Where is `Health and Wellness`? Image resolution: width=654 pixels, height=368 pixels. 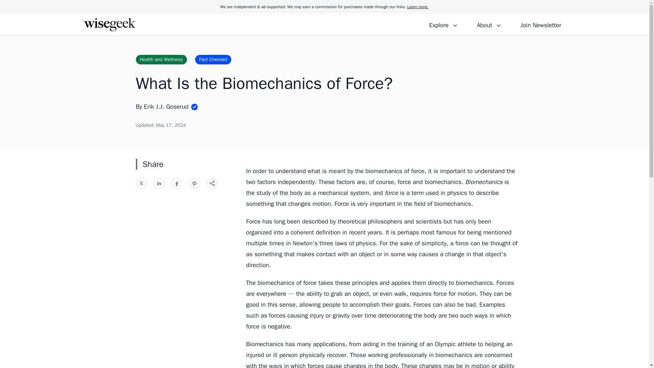 Health and Wellness is located at coordinates (161, 59).